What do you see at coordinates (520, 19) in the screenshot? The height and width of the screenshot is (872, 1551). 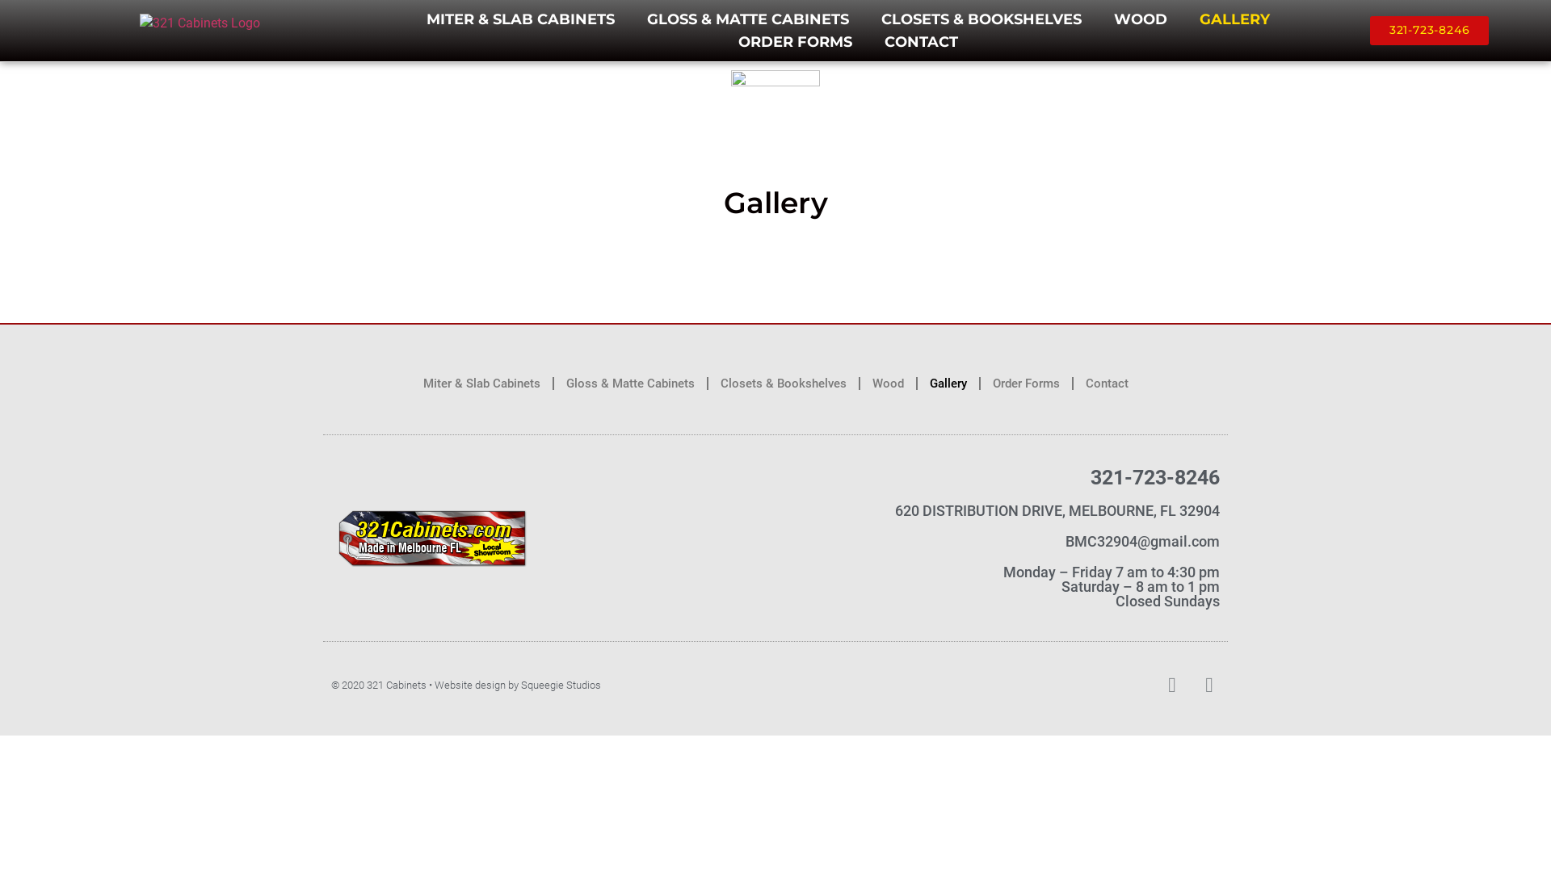 I see `MITER & SLAB CABINETS` at bounding box center [520, 19].